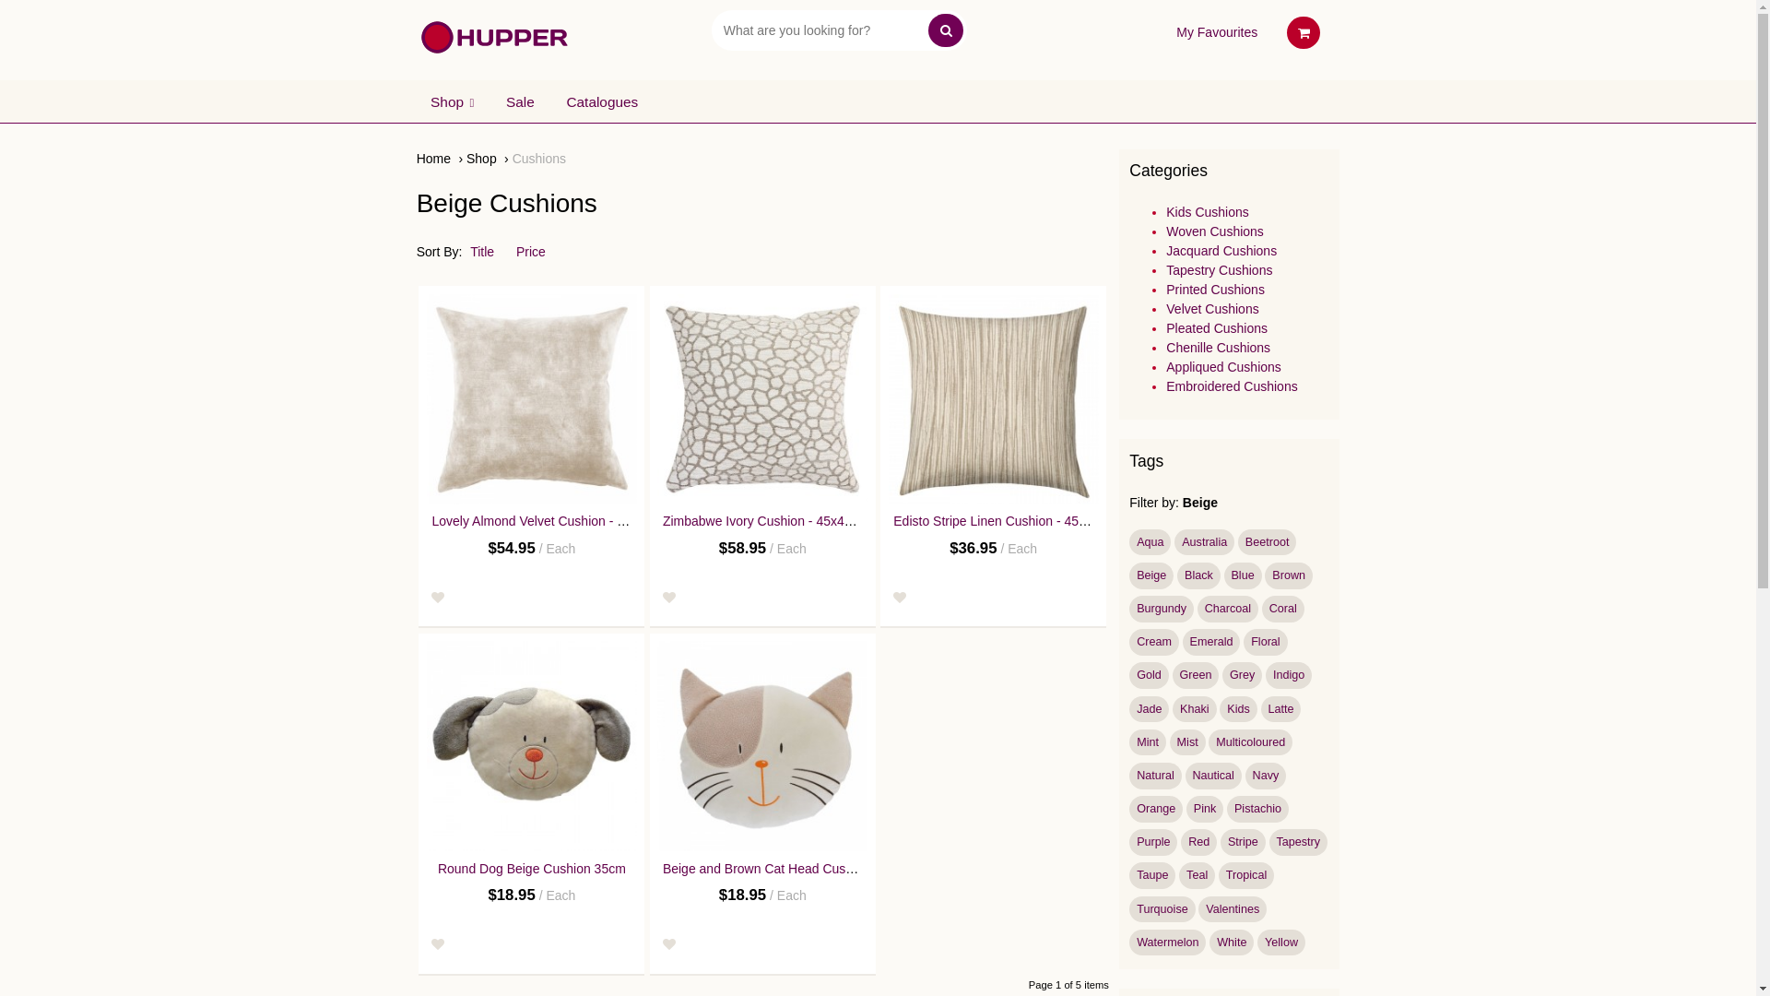  What do you see at coordinates (1167, 943) in the screenshot?
I see `Watermelon` at bounding box center [1167, 943].